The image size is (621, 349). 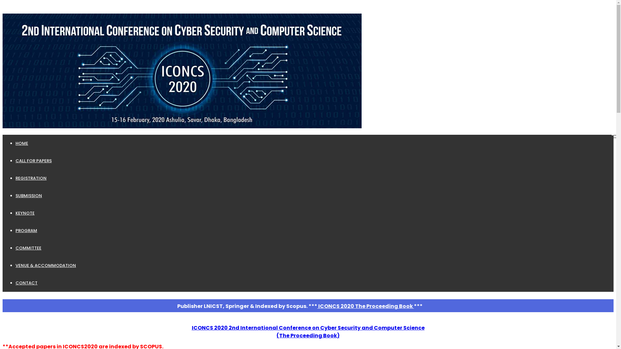 What do you see at coordinates (27, 283) in the screenshot?
I see `CONTACT` at bounding box center [27, 283].